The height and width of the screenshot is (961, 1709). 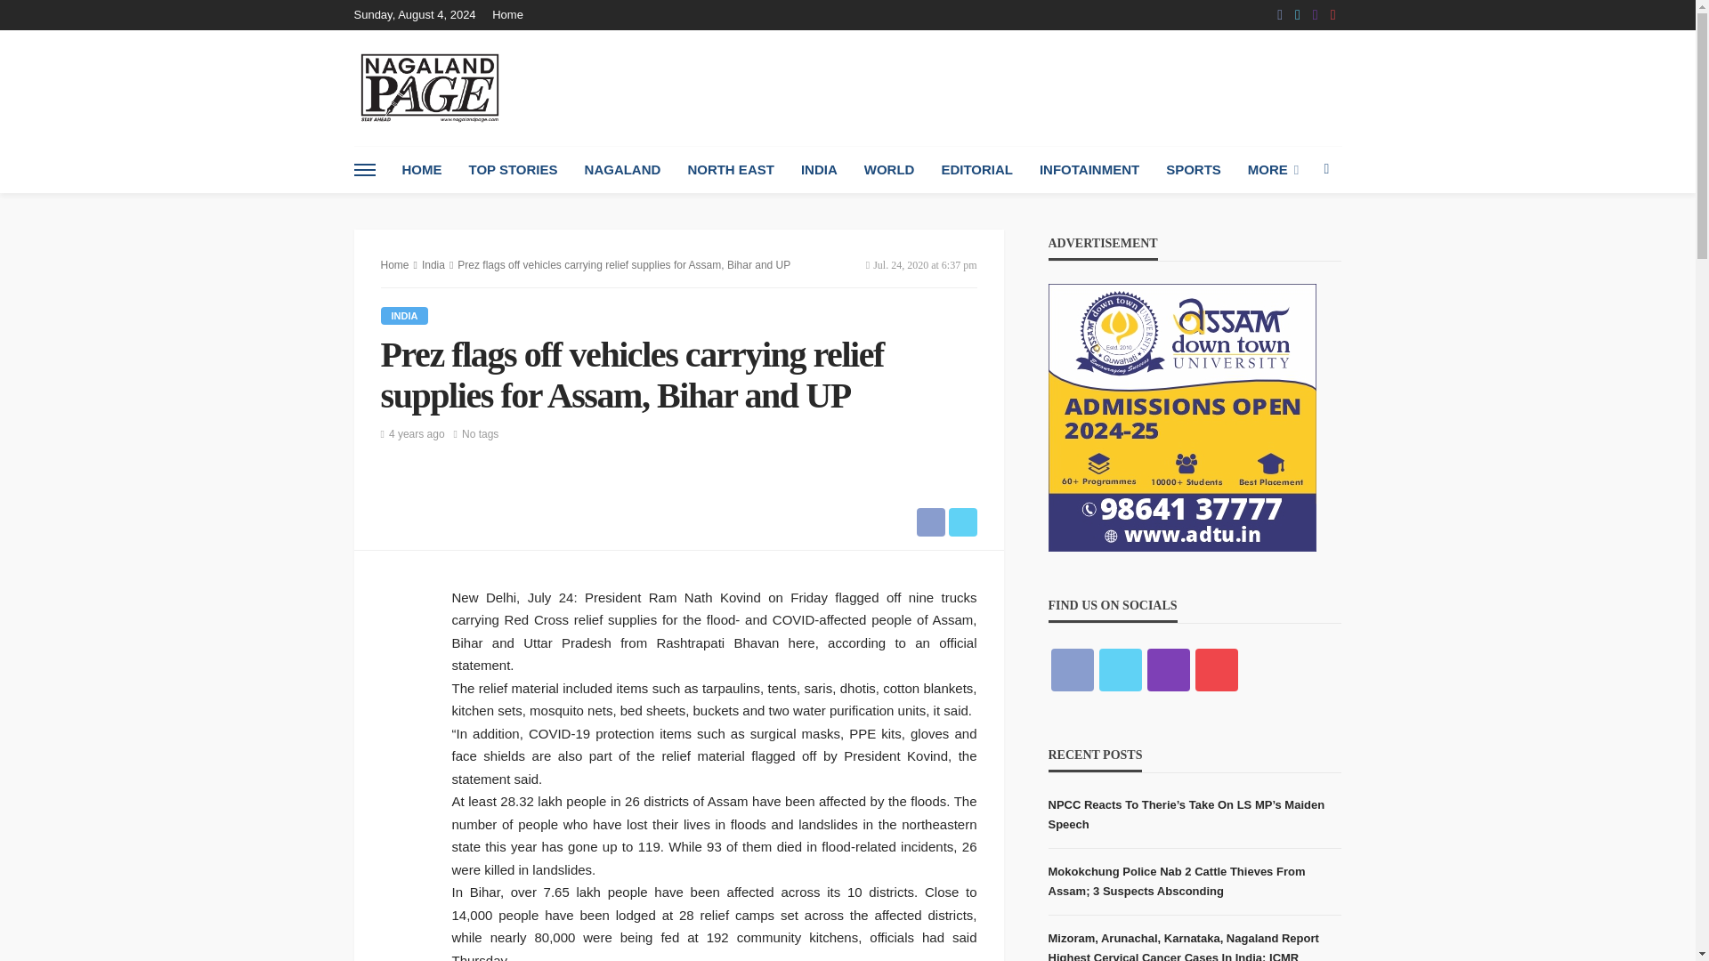 I want to click on INDIA, so click(x=819, y=170).